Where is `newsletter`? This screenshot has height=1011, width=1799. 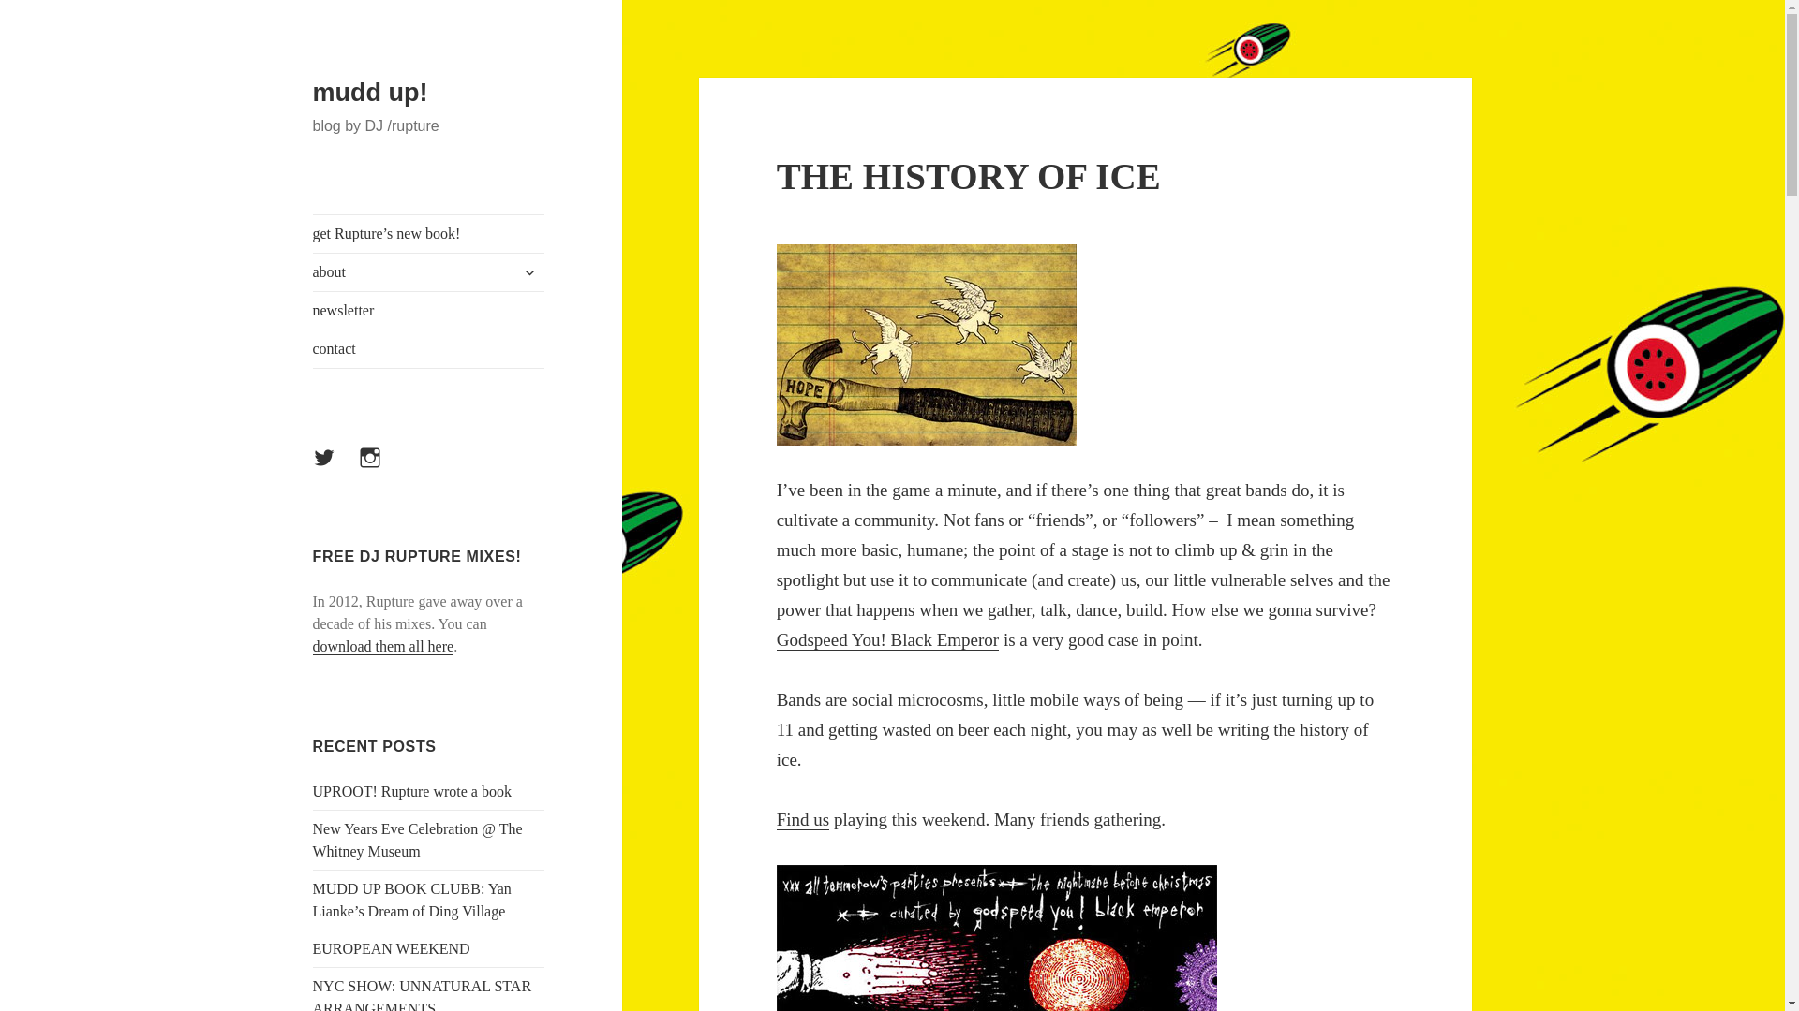 newsletter is located at coordinates (429, 311).